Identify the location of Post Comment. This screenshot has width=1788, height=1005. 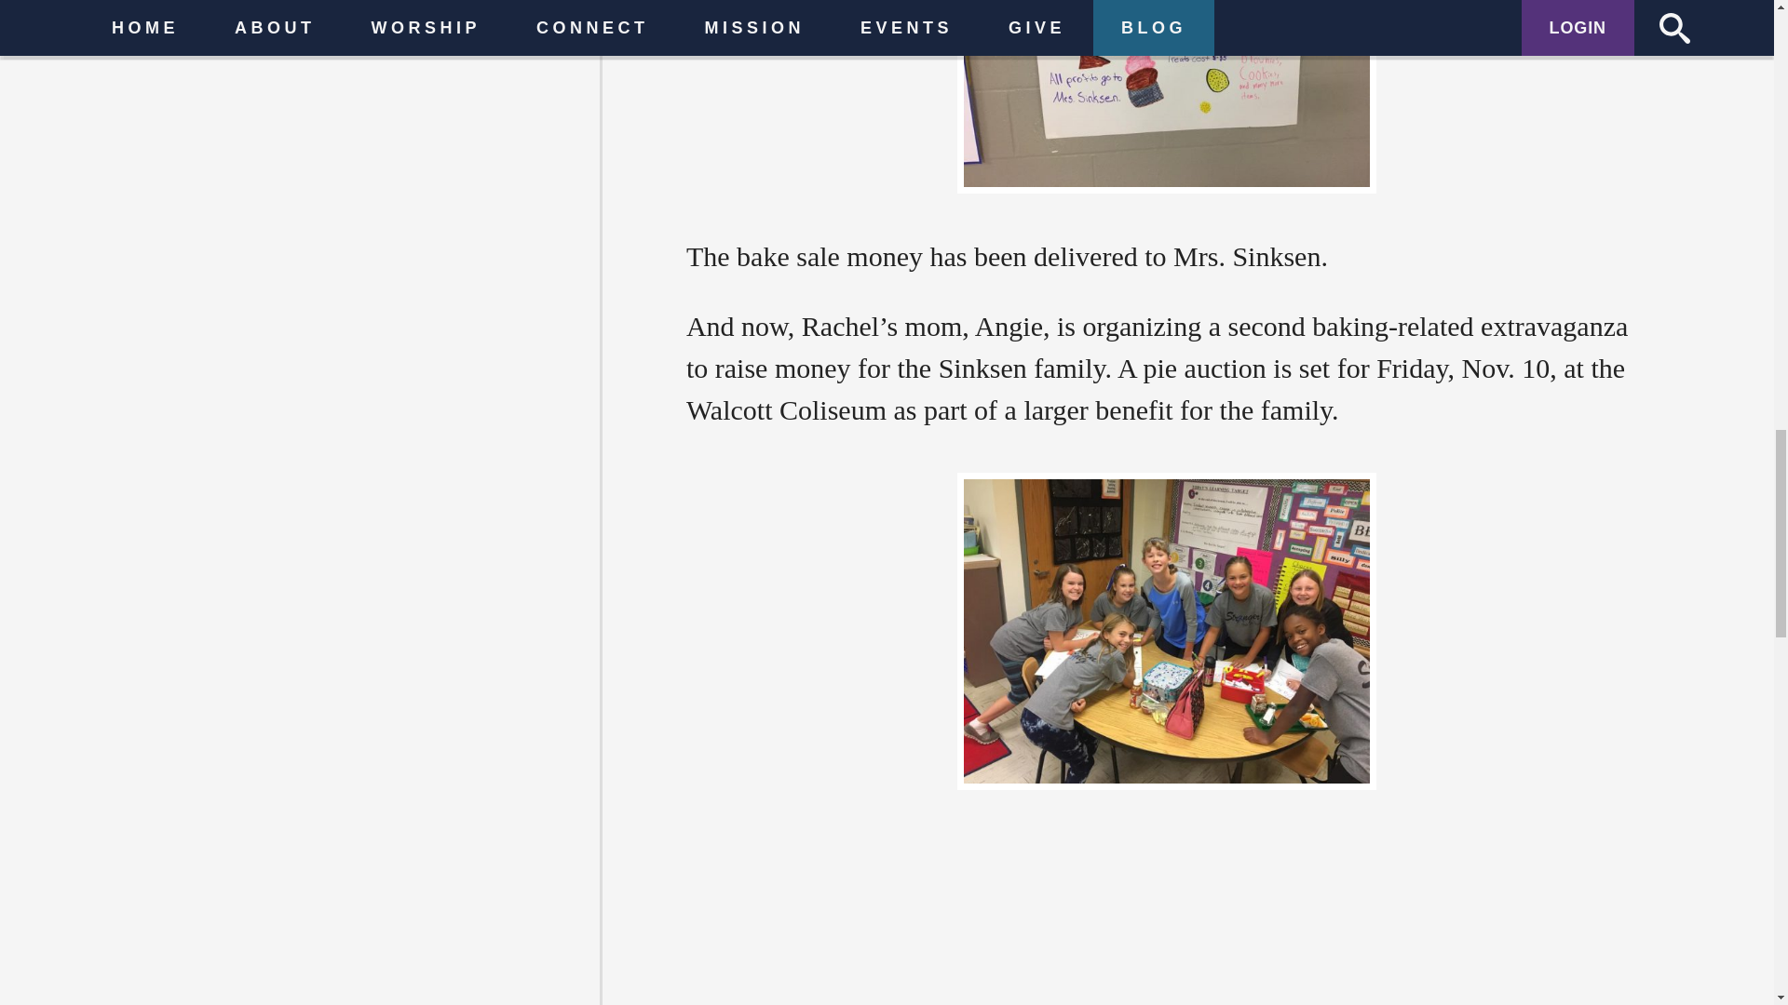
(528, 307).